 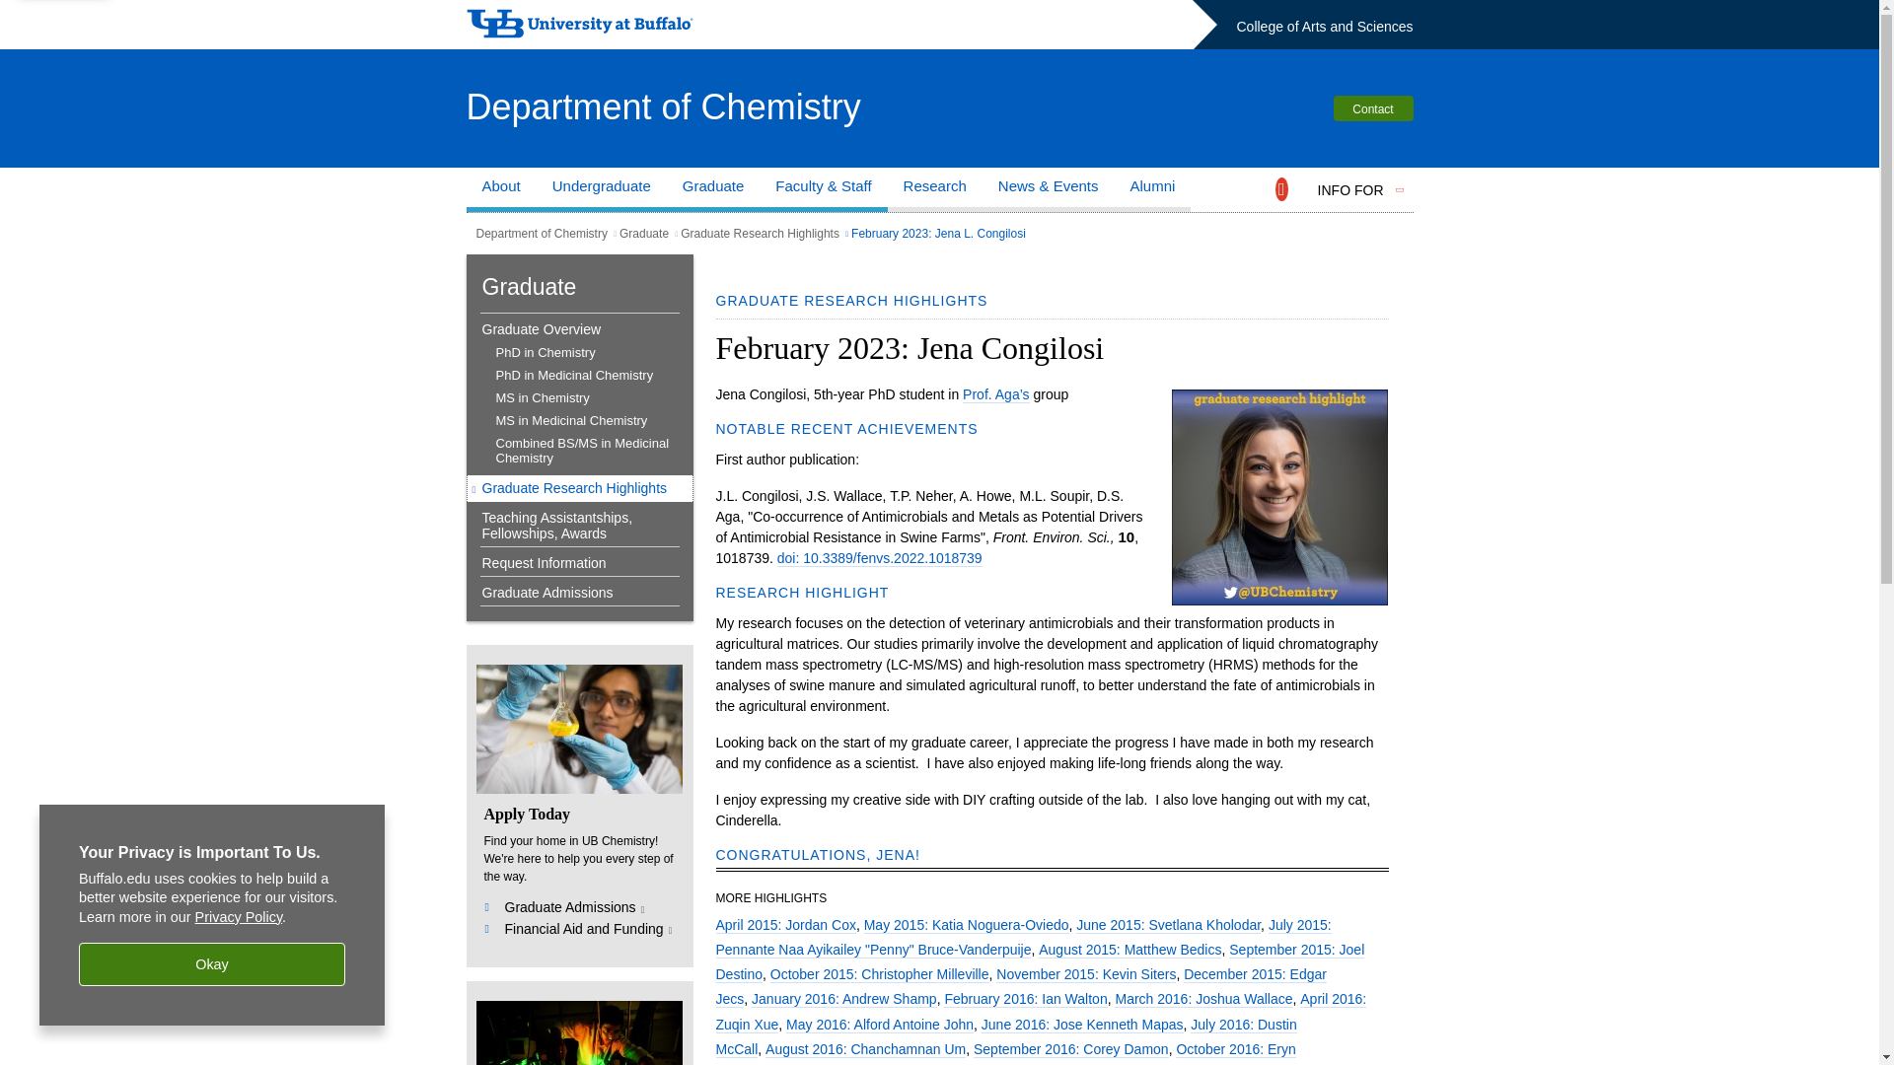 What do you see at coordinates (501, 189) in the screenshot?
I see `About` at bounding box center [501, 189].